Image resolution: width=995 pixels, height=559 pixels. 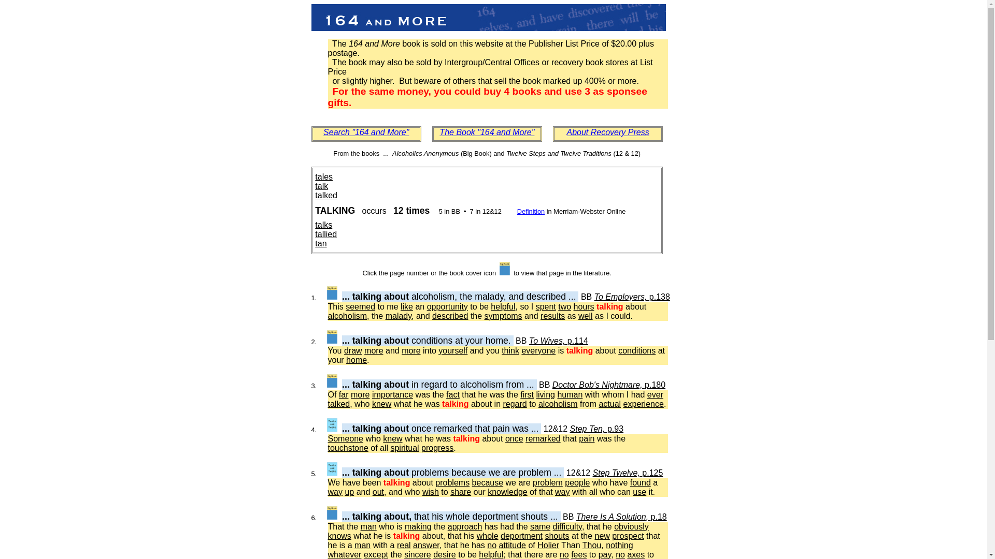 What do you see at coordinates (637, 351) in the screenshot?
I see `conditions` at bounding box center [637, 351].